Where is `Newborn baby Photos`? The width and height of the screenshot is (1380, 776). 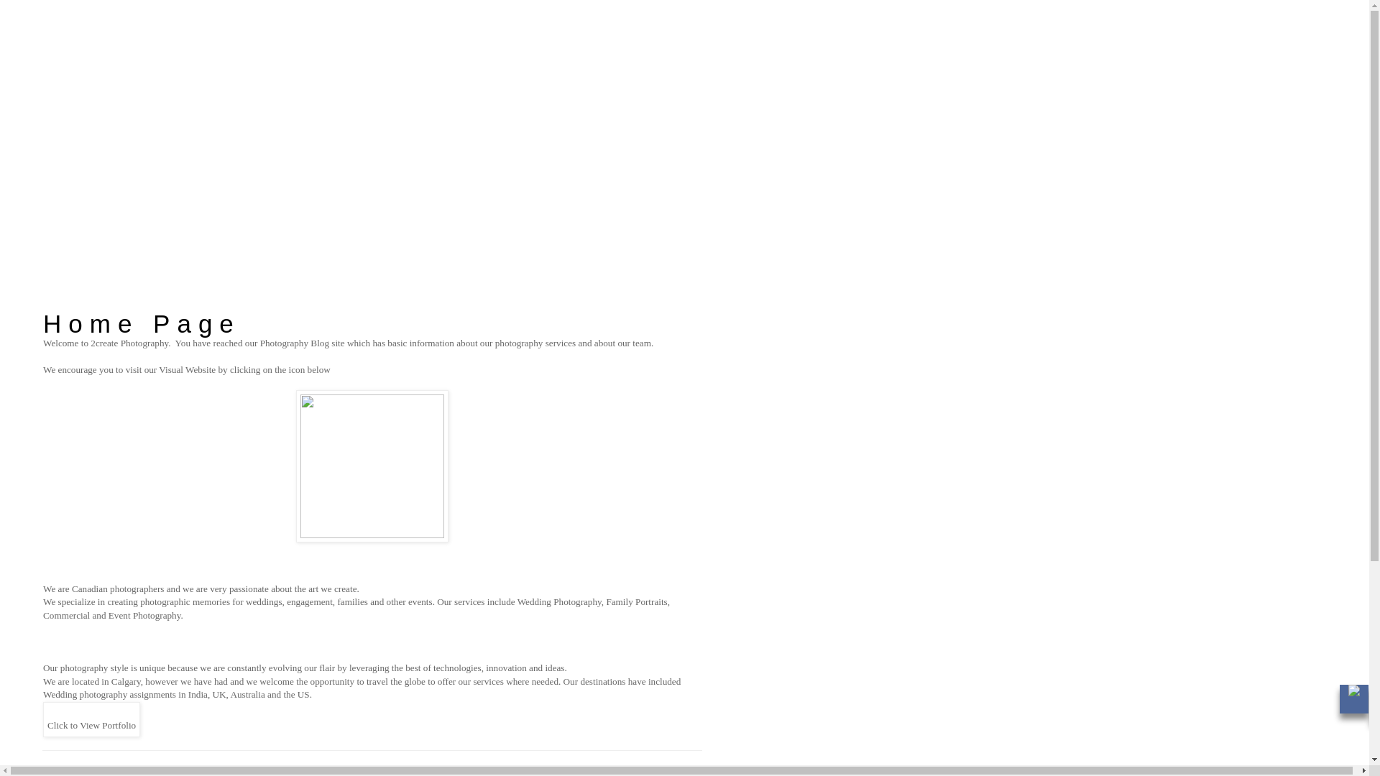 Newborn baby Photos is located at coordinates (102, 92).